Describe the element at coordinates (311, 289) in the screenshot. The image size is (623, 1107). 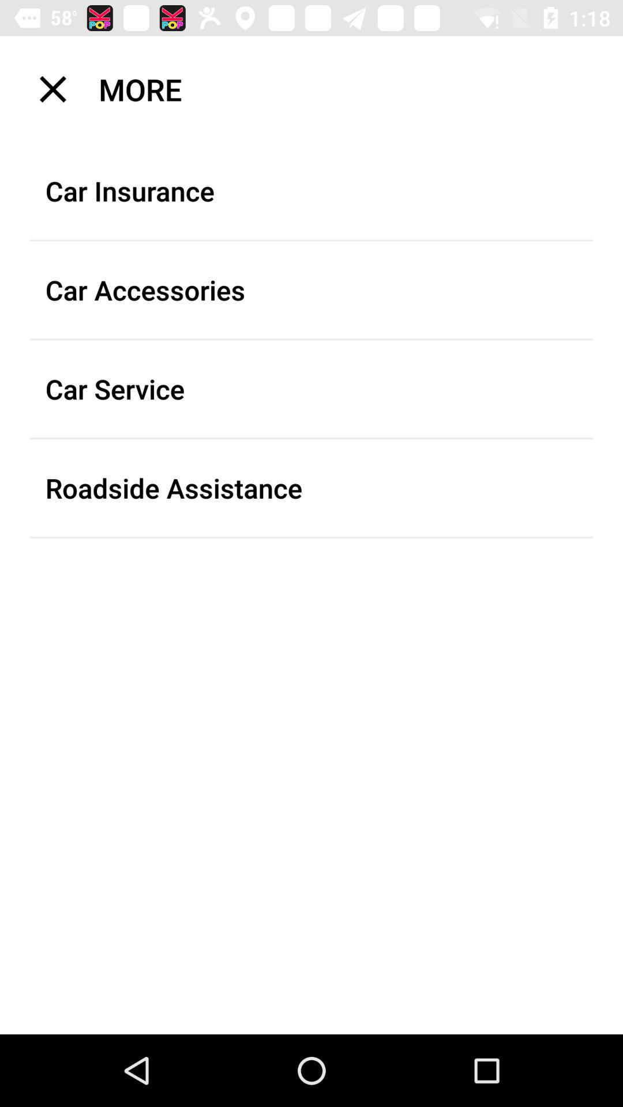
I see `press the car accessories item` at that location.